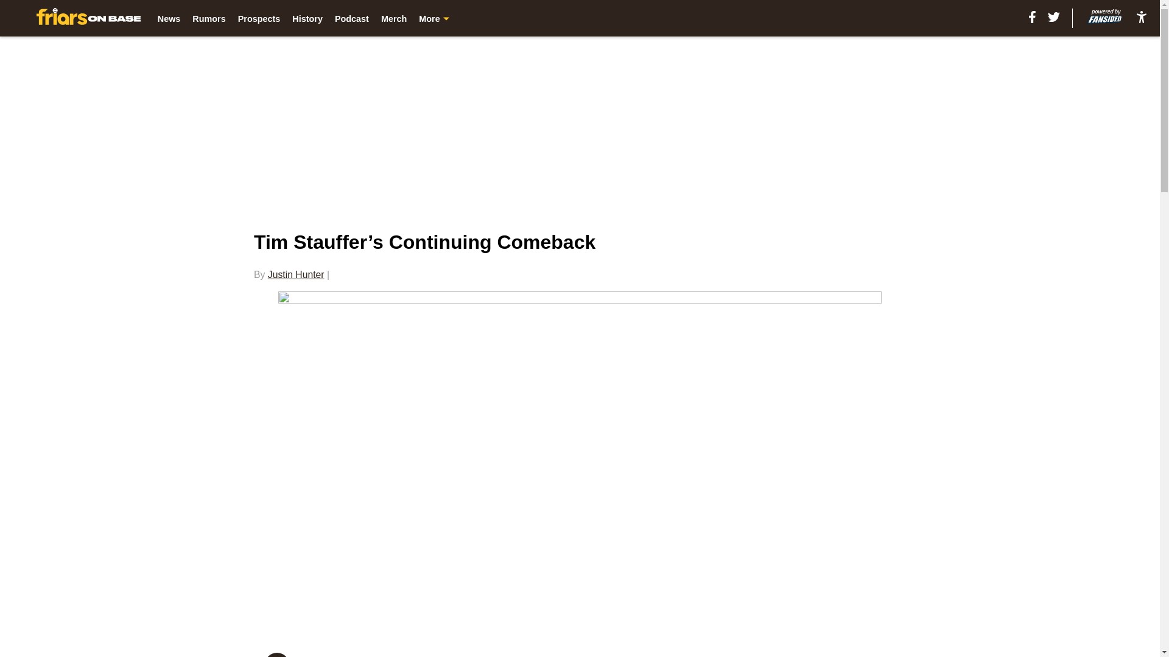 This screenshot has width=1169, height=657. Describe the element at coordinates (259, 18) in the screenshot. I see `Prospects` at that location.